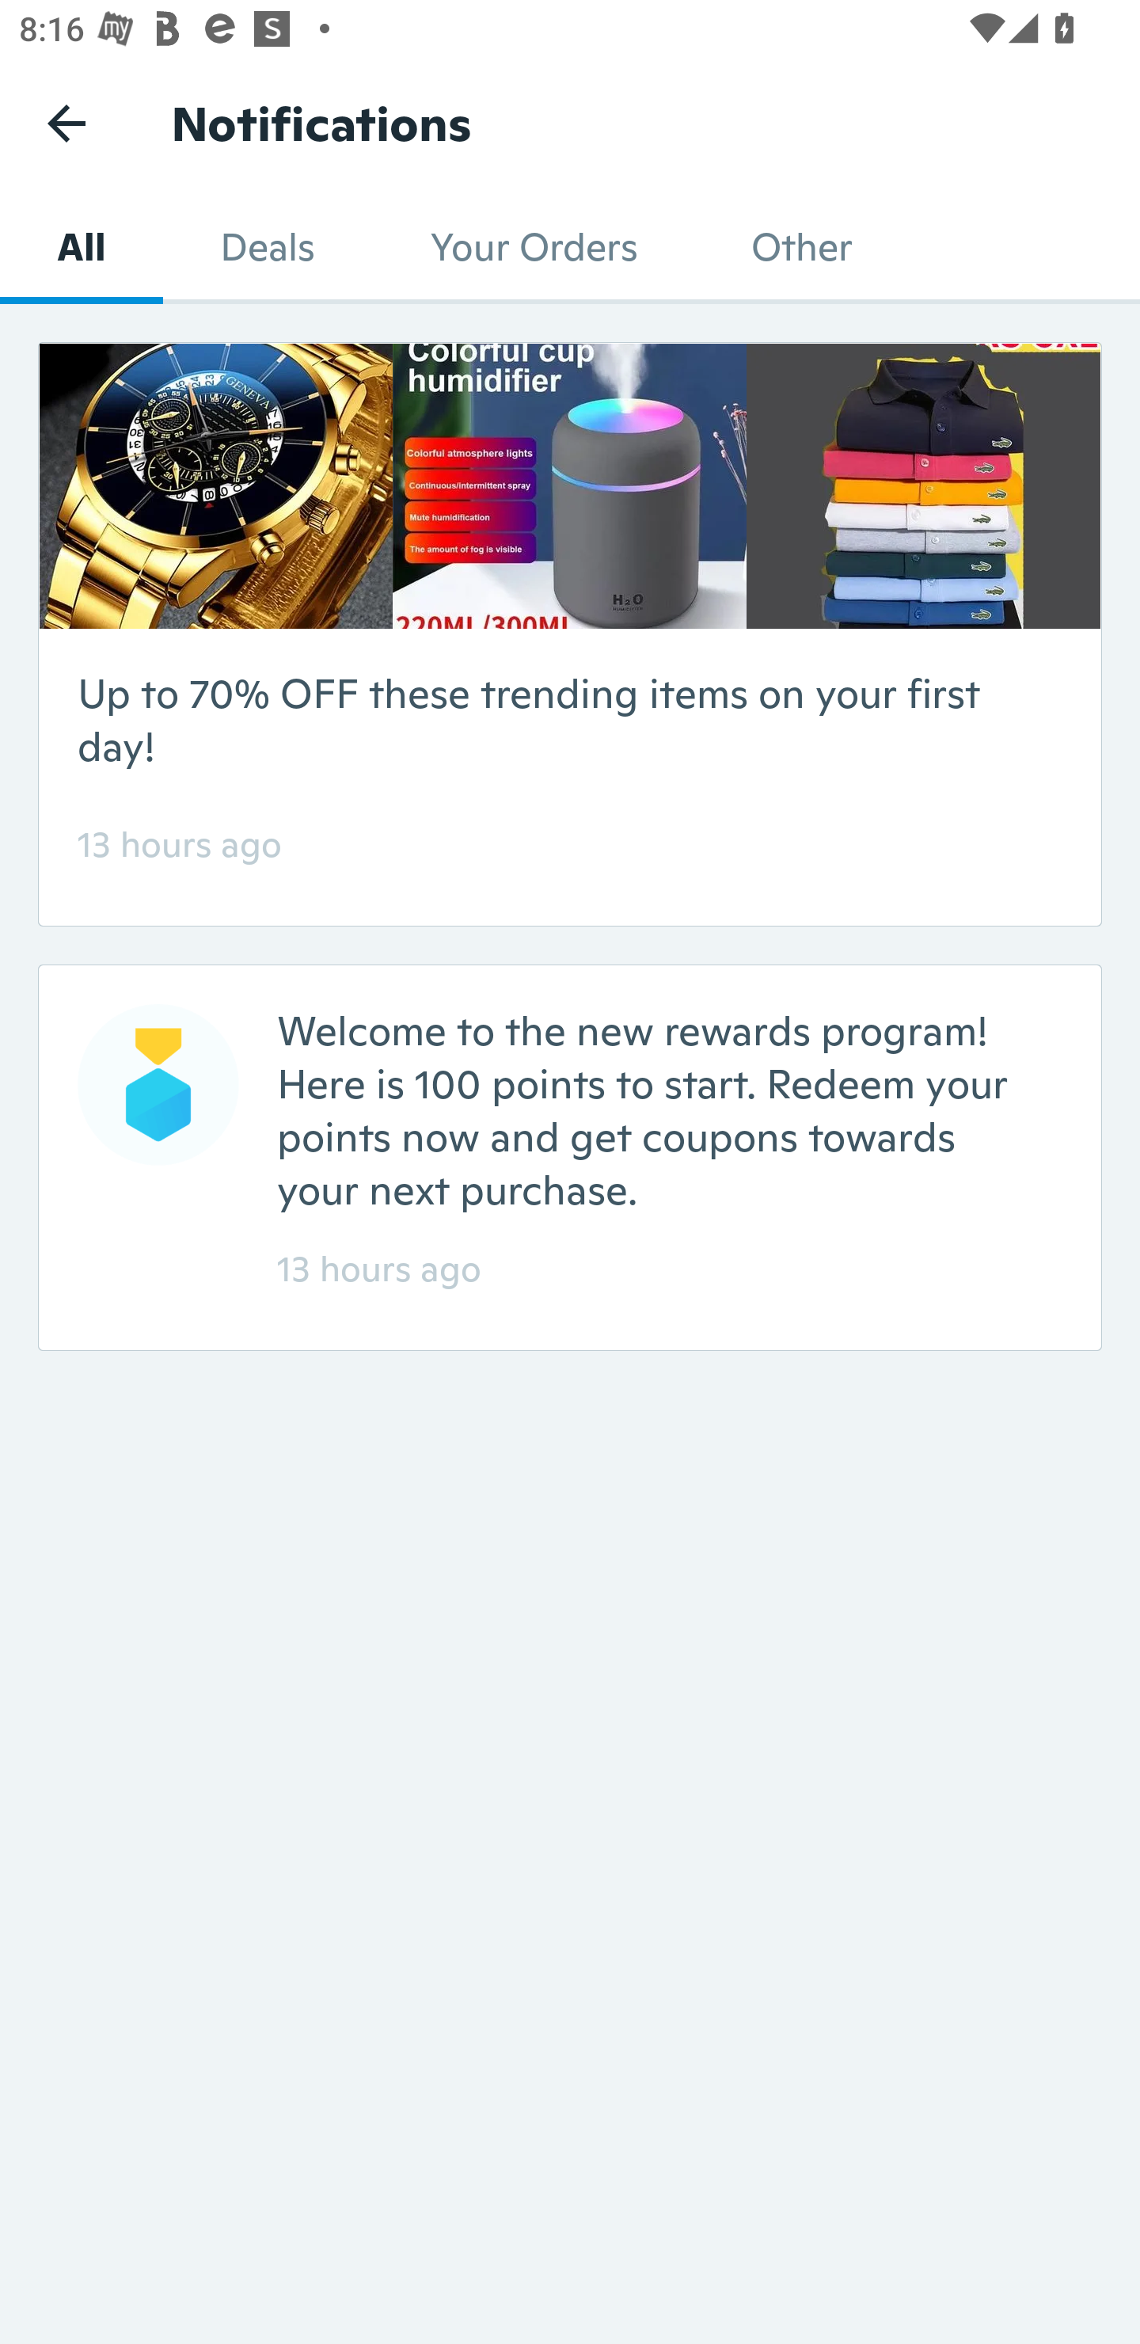 This screenshot has height=2344, width=1140. What do you see at coordinates (801, 247) in the screenshot?
I see `Other` at bounding box center [801, 247].